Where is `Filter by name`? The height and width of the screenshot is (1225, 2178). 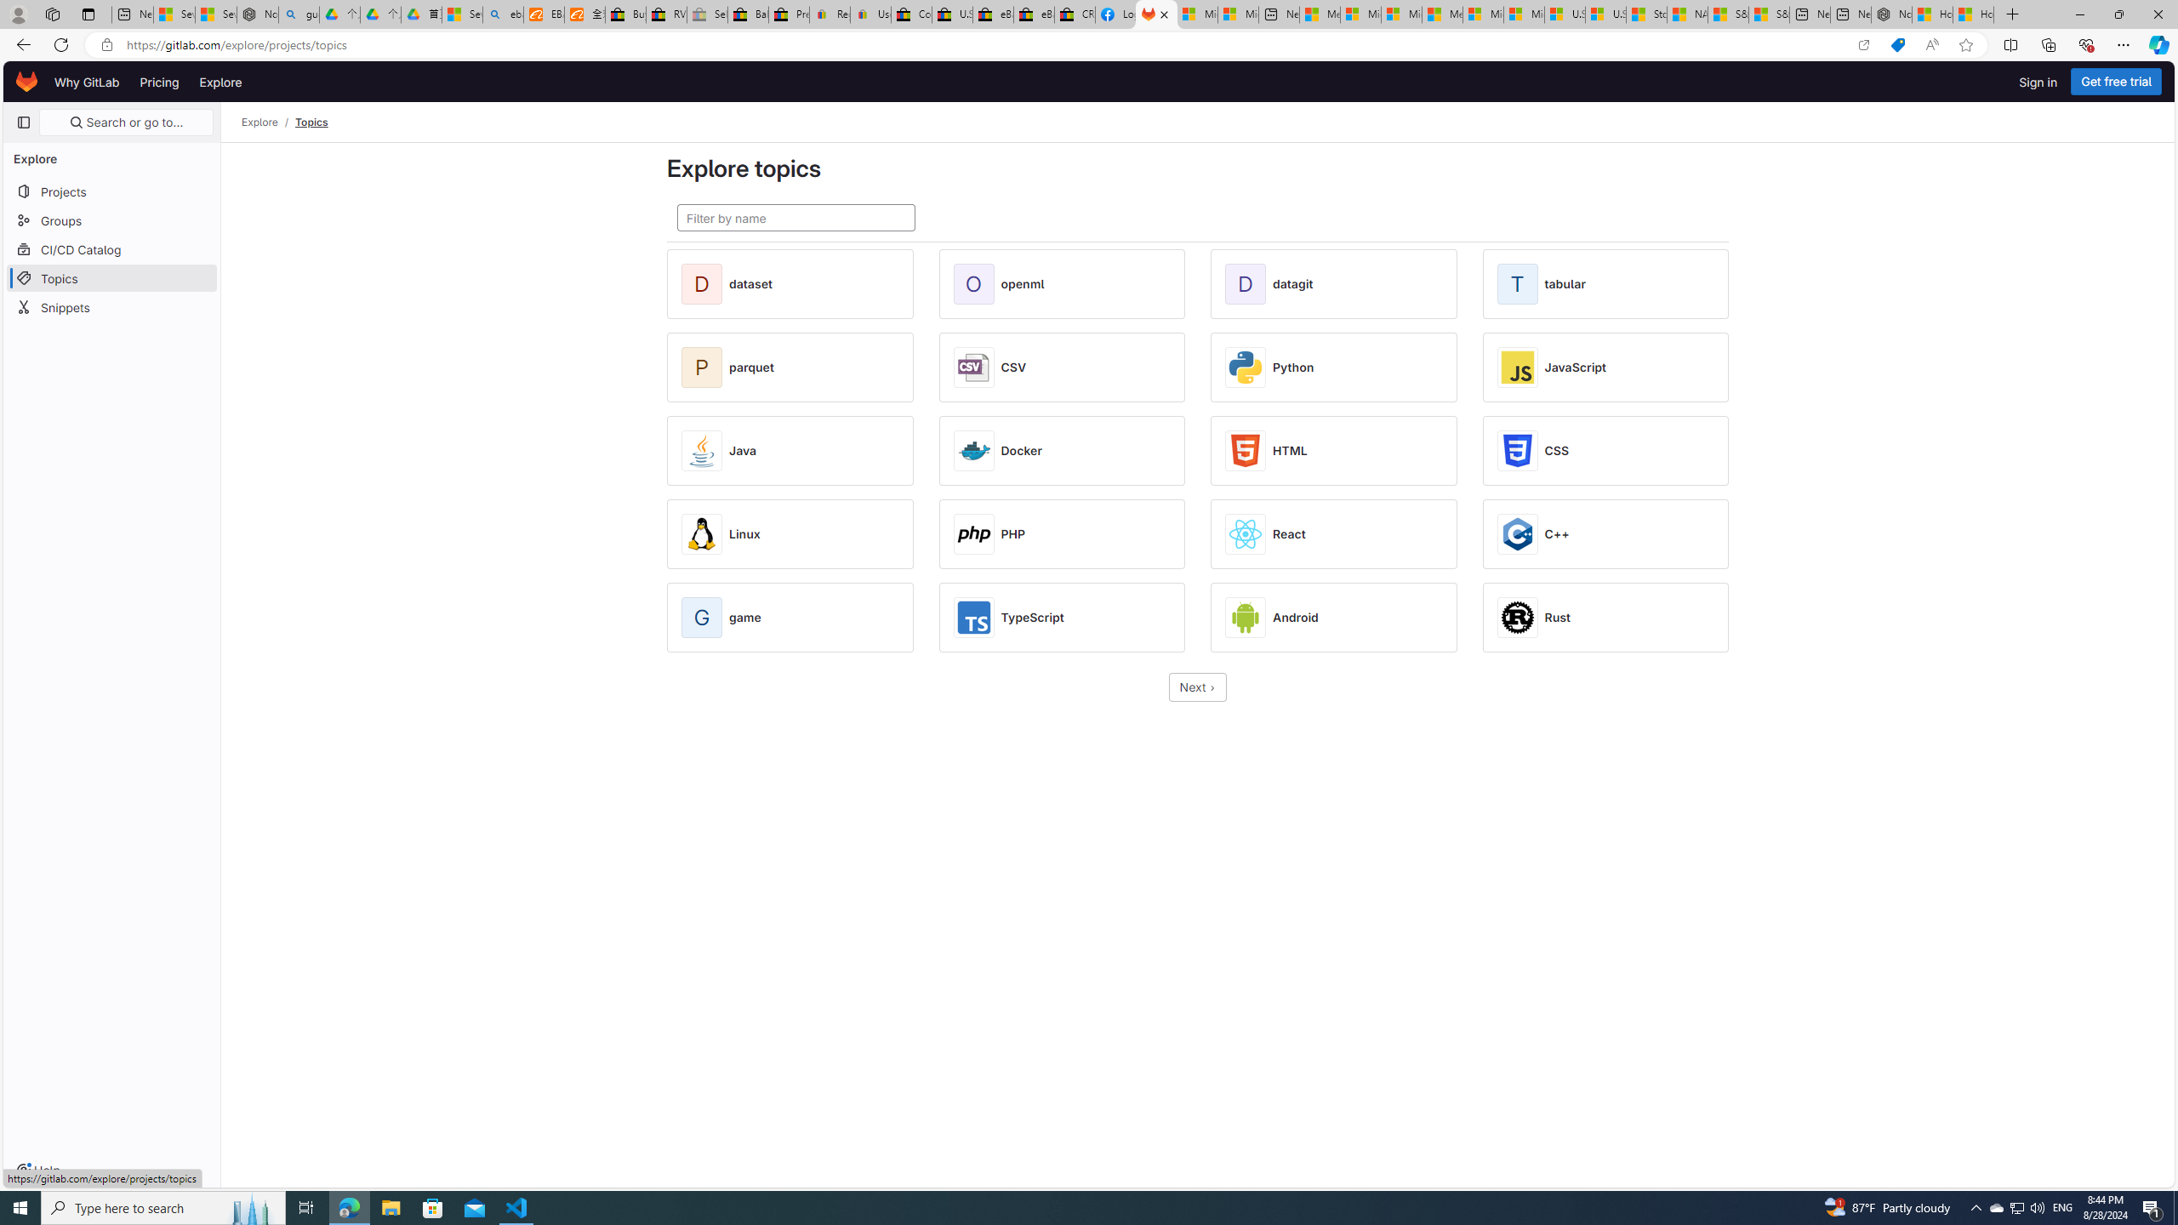 Filter by name is located at coordinates (796, 218).